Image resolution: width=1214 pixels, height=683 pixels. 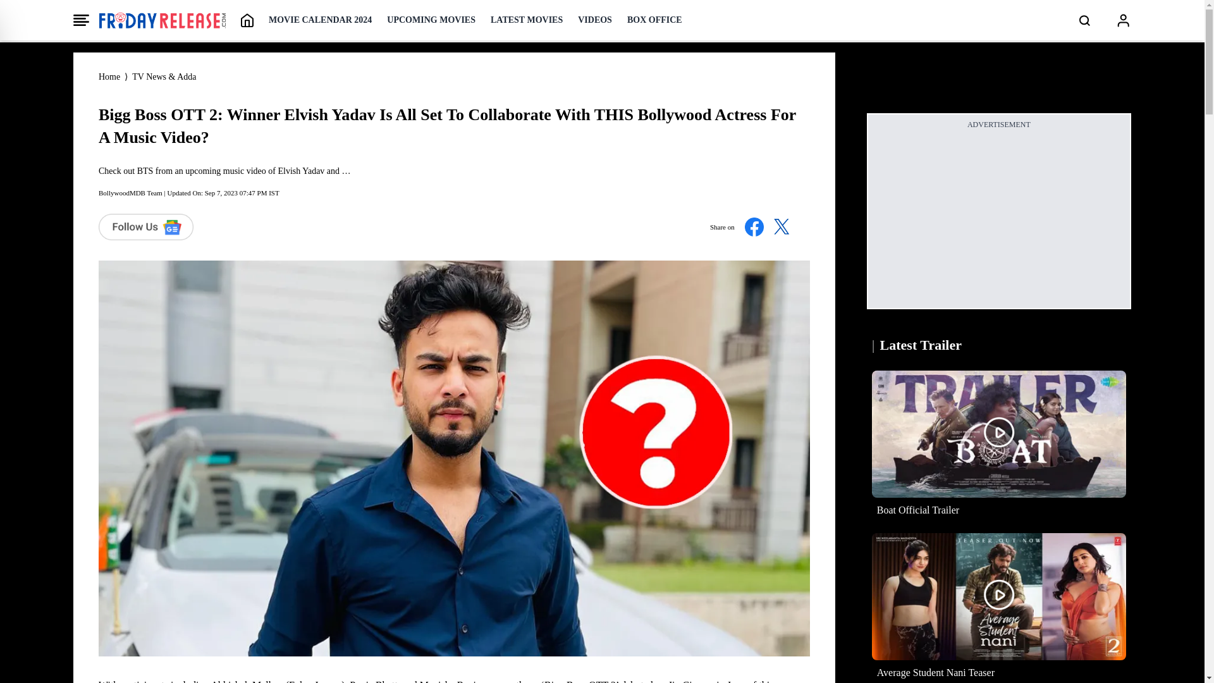 I want to click on LATEST MOVIES, so click(x=526, y=20).